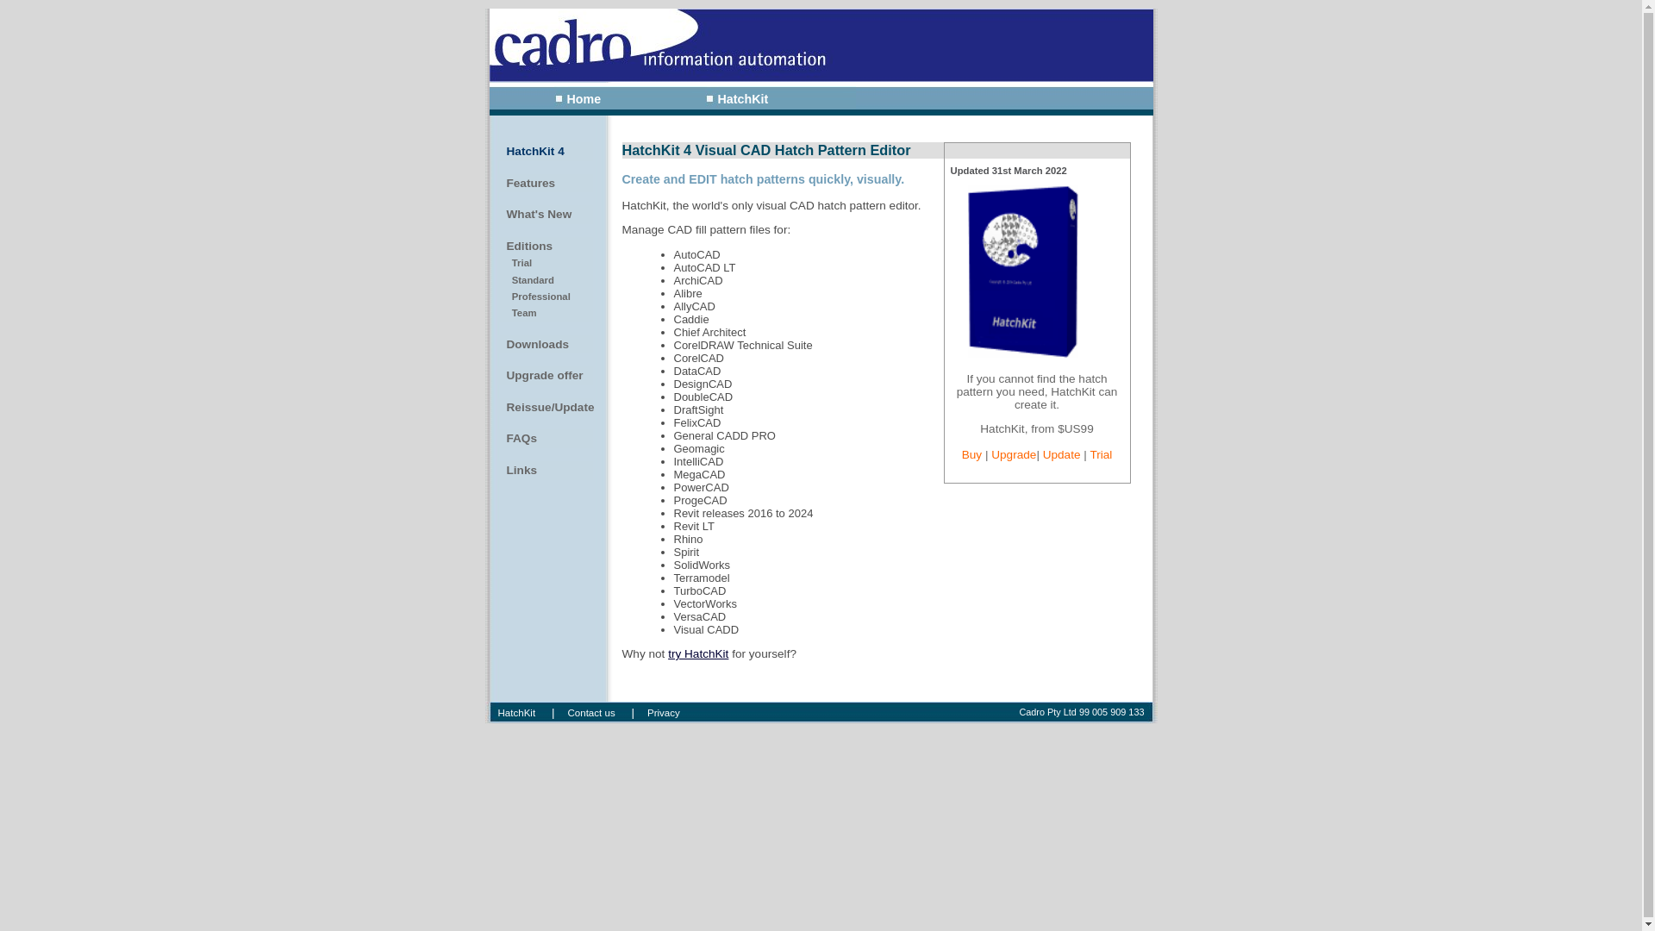  Describe the element at coordinates (546, 215) in the screenshot. I see `What's New` at that location.